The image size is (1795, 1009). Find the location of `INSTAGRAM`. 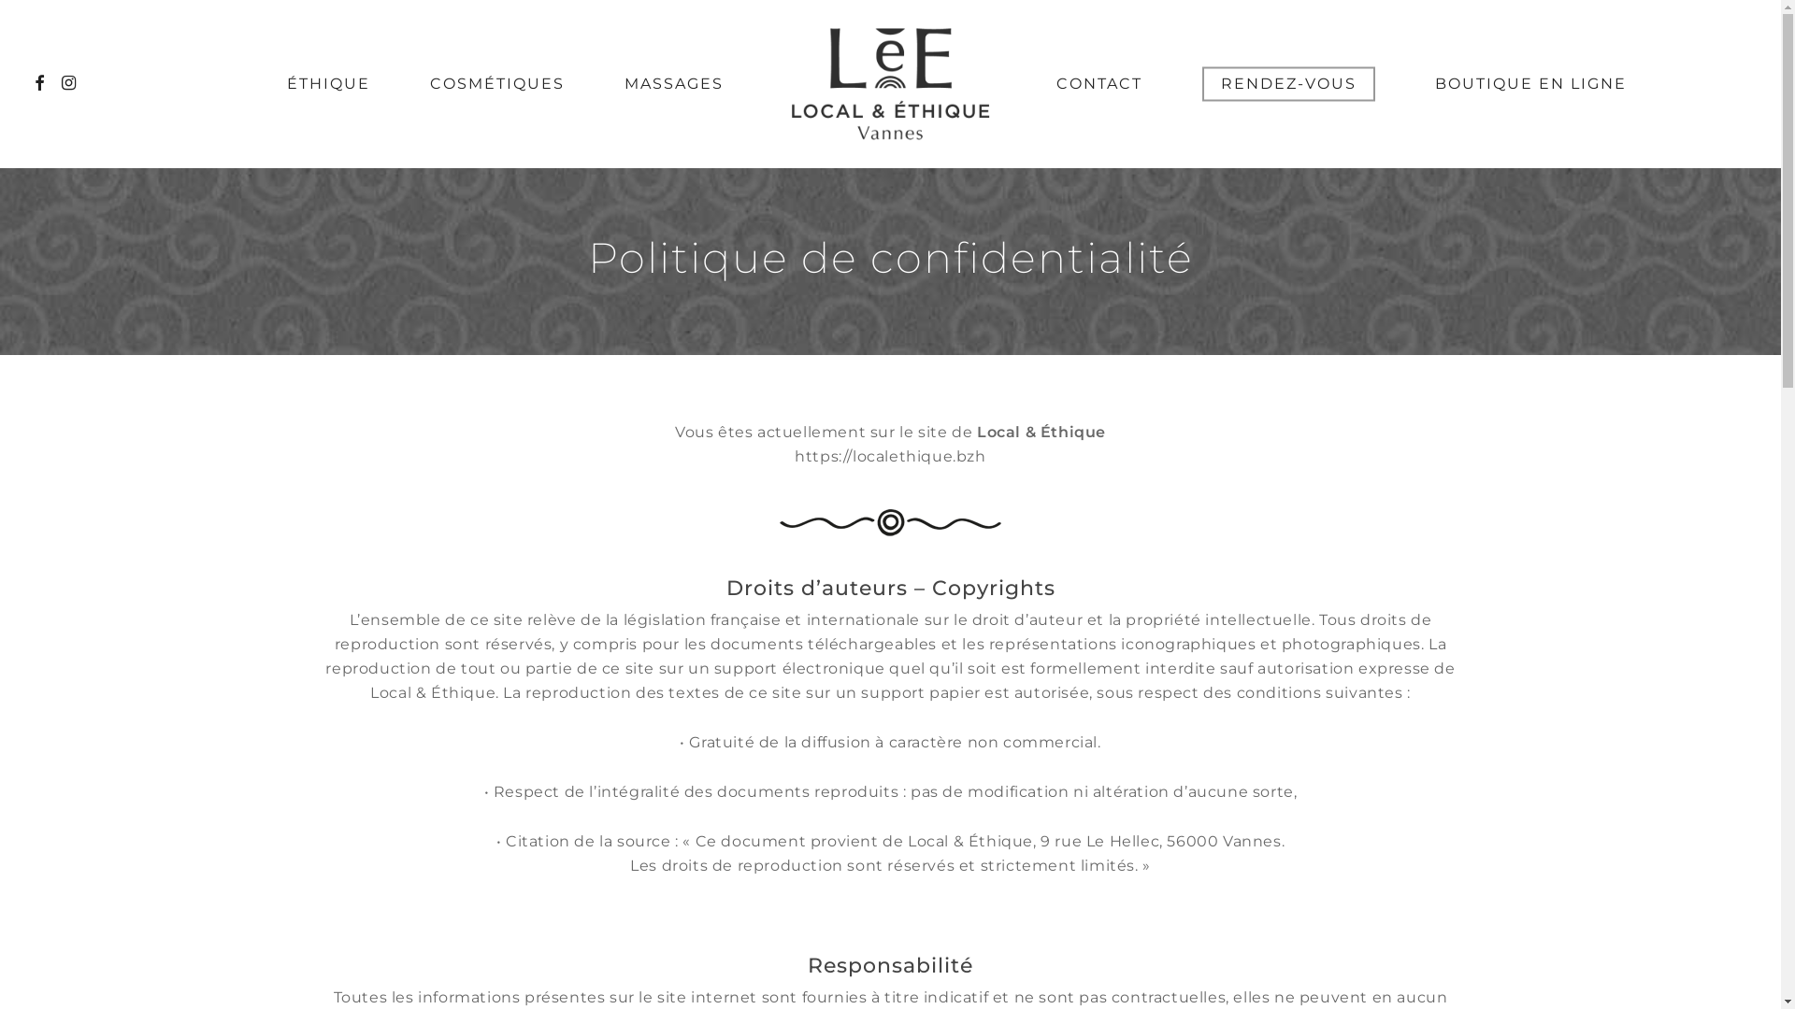

INSTAGRAM is located at coordinates (69, 84).